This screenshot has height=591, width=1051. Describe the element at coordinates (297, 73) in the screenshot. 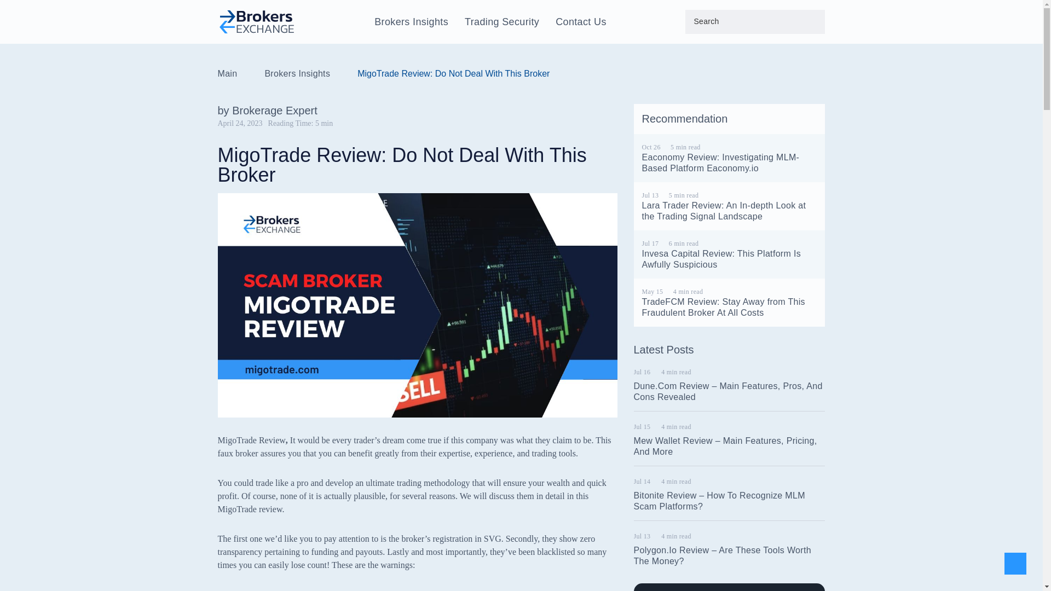

I see `Brokers Insights` at that location.